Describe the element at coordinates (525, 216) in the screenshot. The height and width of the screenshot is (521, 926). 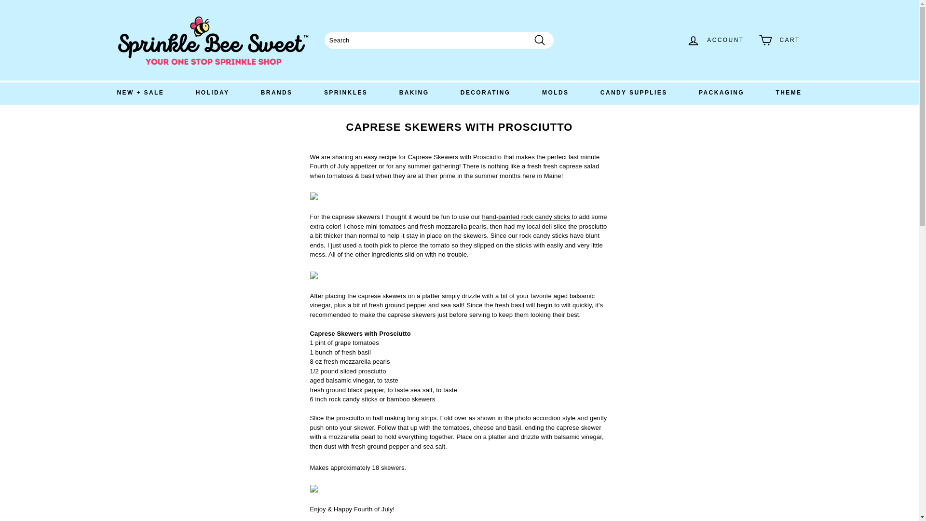
I see `hand-painted rock candy sticks` at that location.